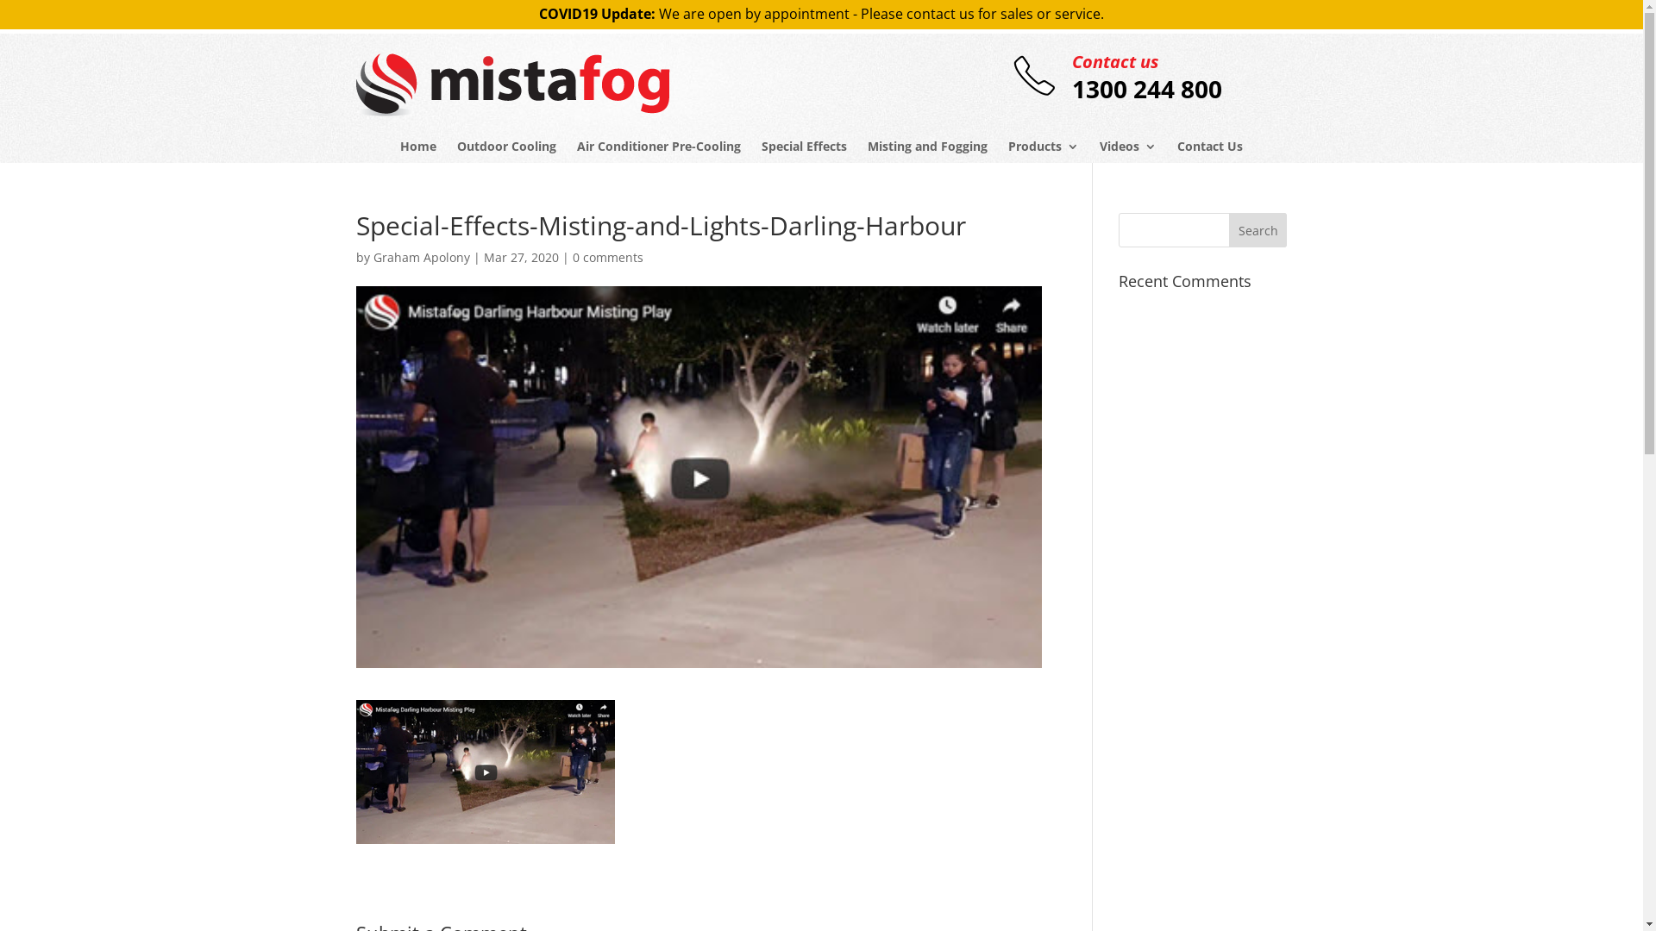 Image resolution: width=1656 pixels, height=931 pixels. Describe the element at coordinates (608, 257) in the screenshot. I see `0 comments` at that location.